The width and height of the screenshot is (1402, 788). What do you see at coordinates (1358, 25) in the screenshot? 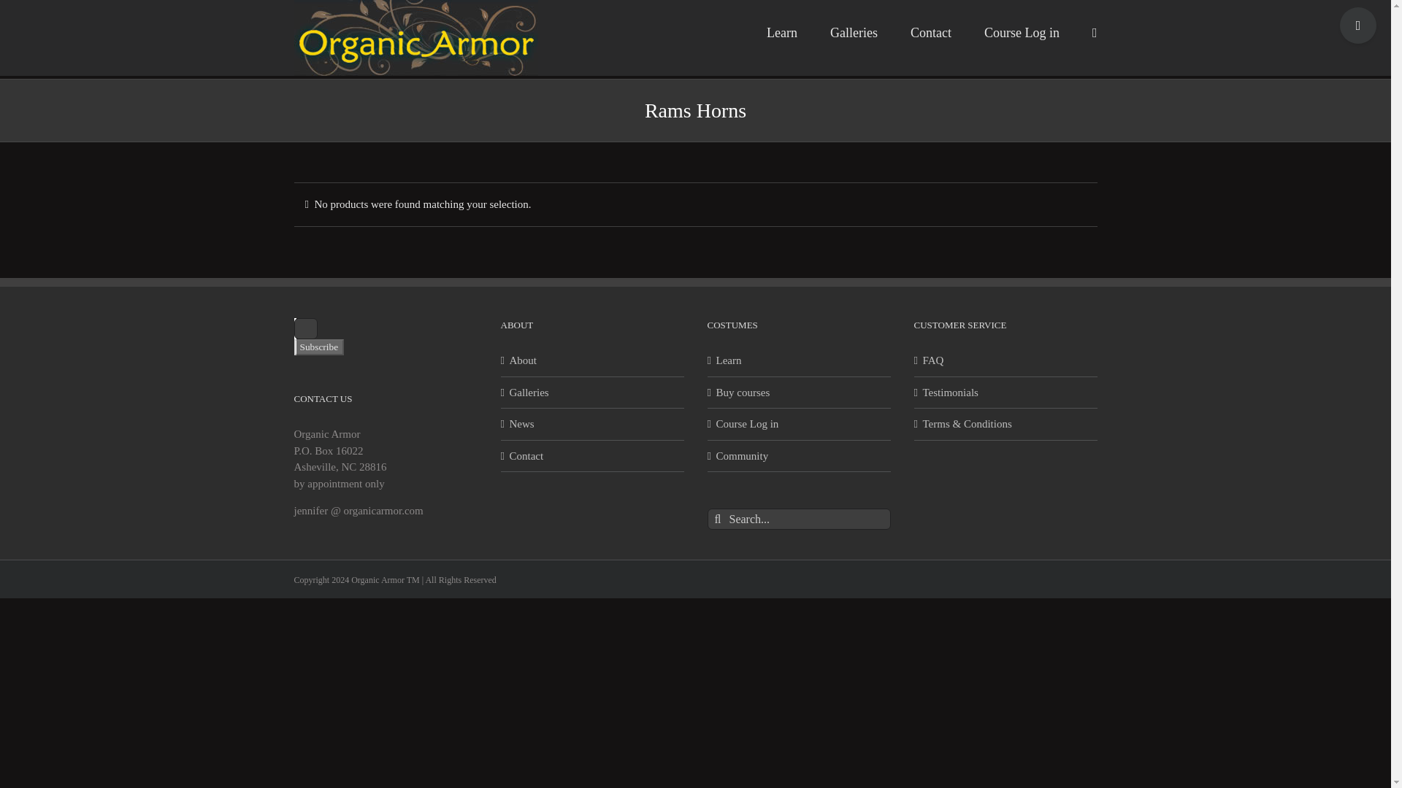
I see `Toggle Sliding Bar Area` at bounding box center [1358, 25].